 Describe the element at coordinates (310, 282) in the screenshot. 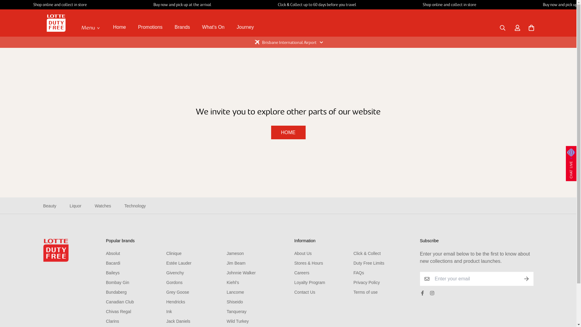

I see `Loyalty Program` at that location.